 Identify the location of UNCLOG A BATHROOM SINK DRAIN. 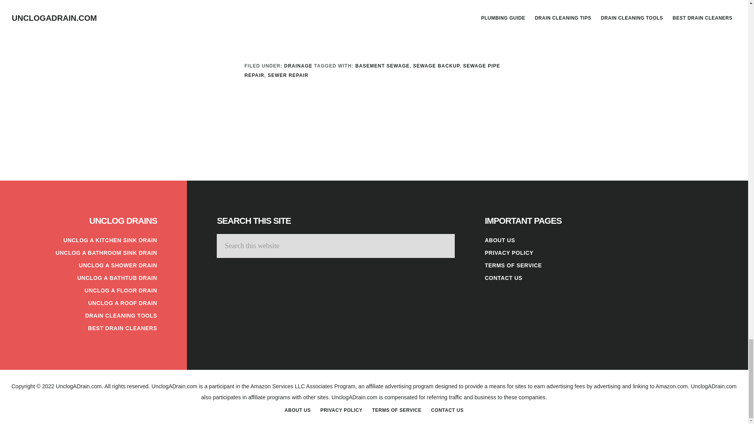
(106, 253).